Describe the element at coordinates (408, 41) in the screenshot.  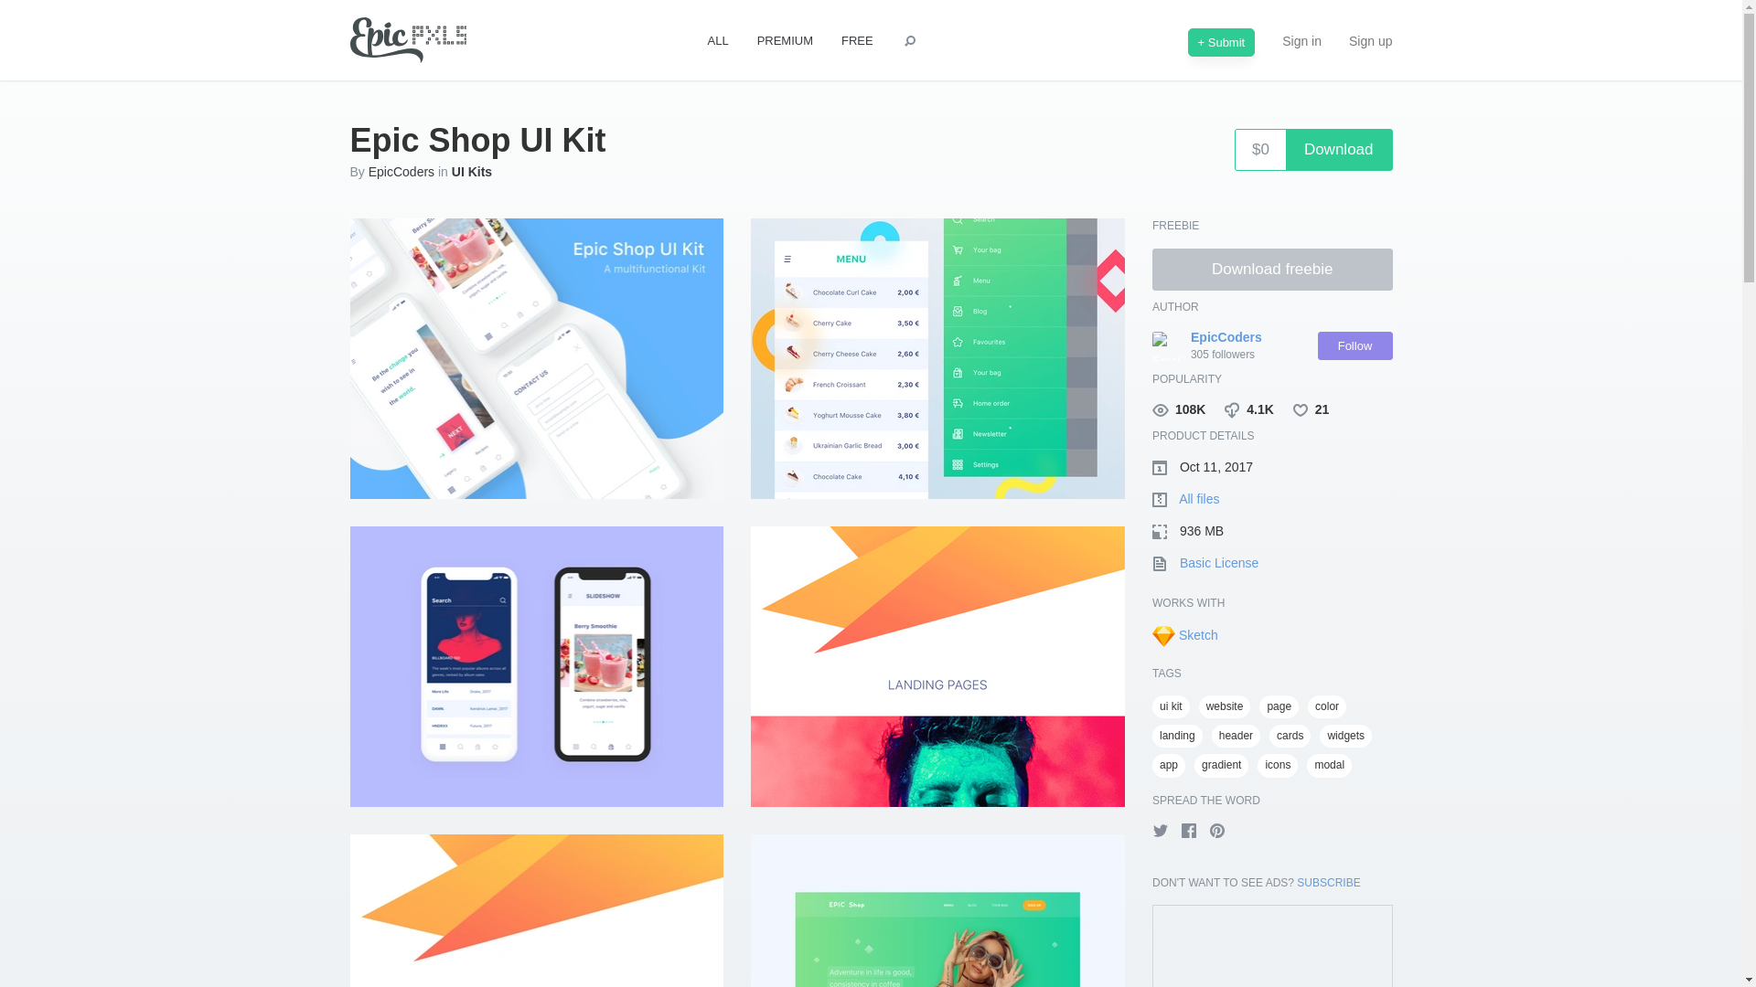
I see `EpicPxls Logo` at that location.